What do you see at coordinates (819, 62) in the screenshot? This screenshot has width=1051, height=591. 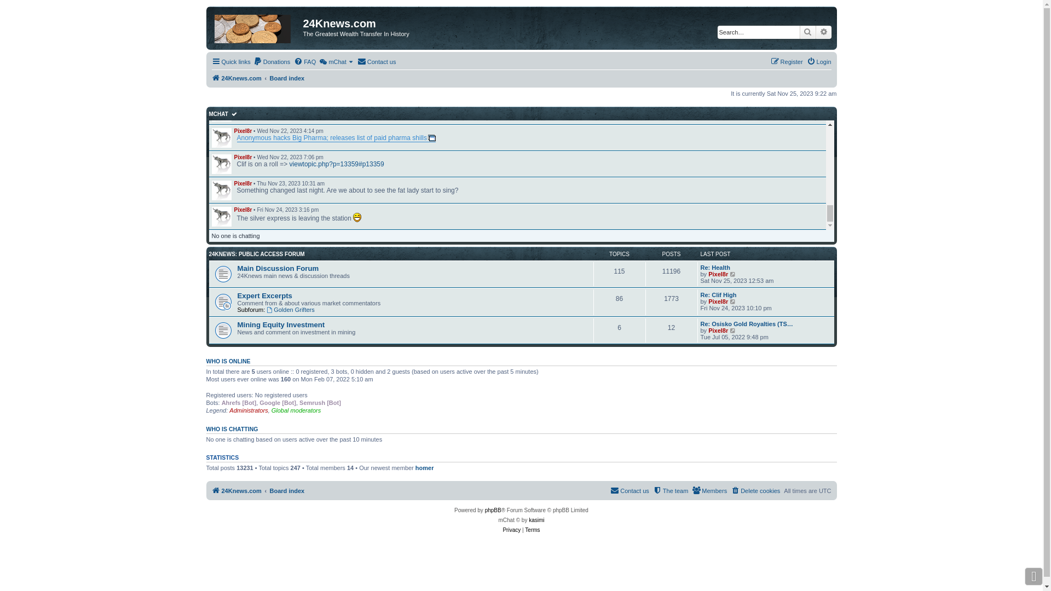 I see `Login` at bounding box center [819, 62].